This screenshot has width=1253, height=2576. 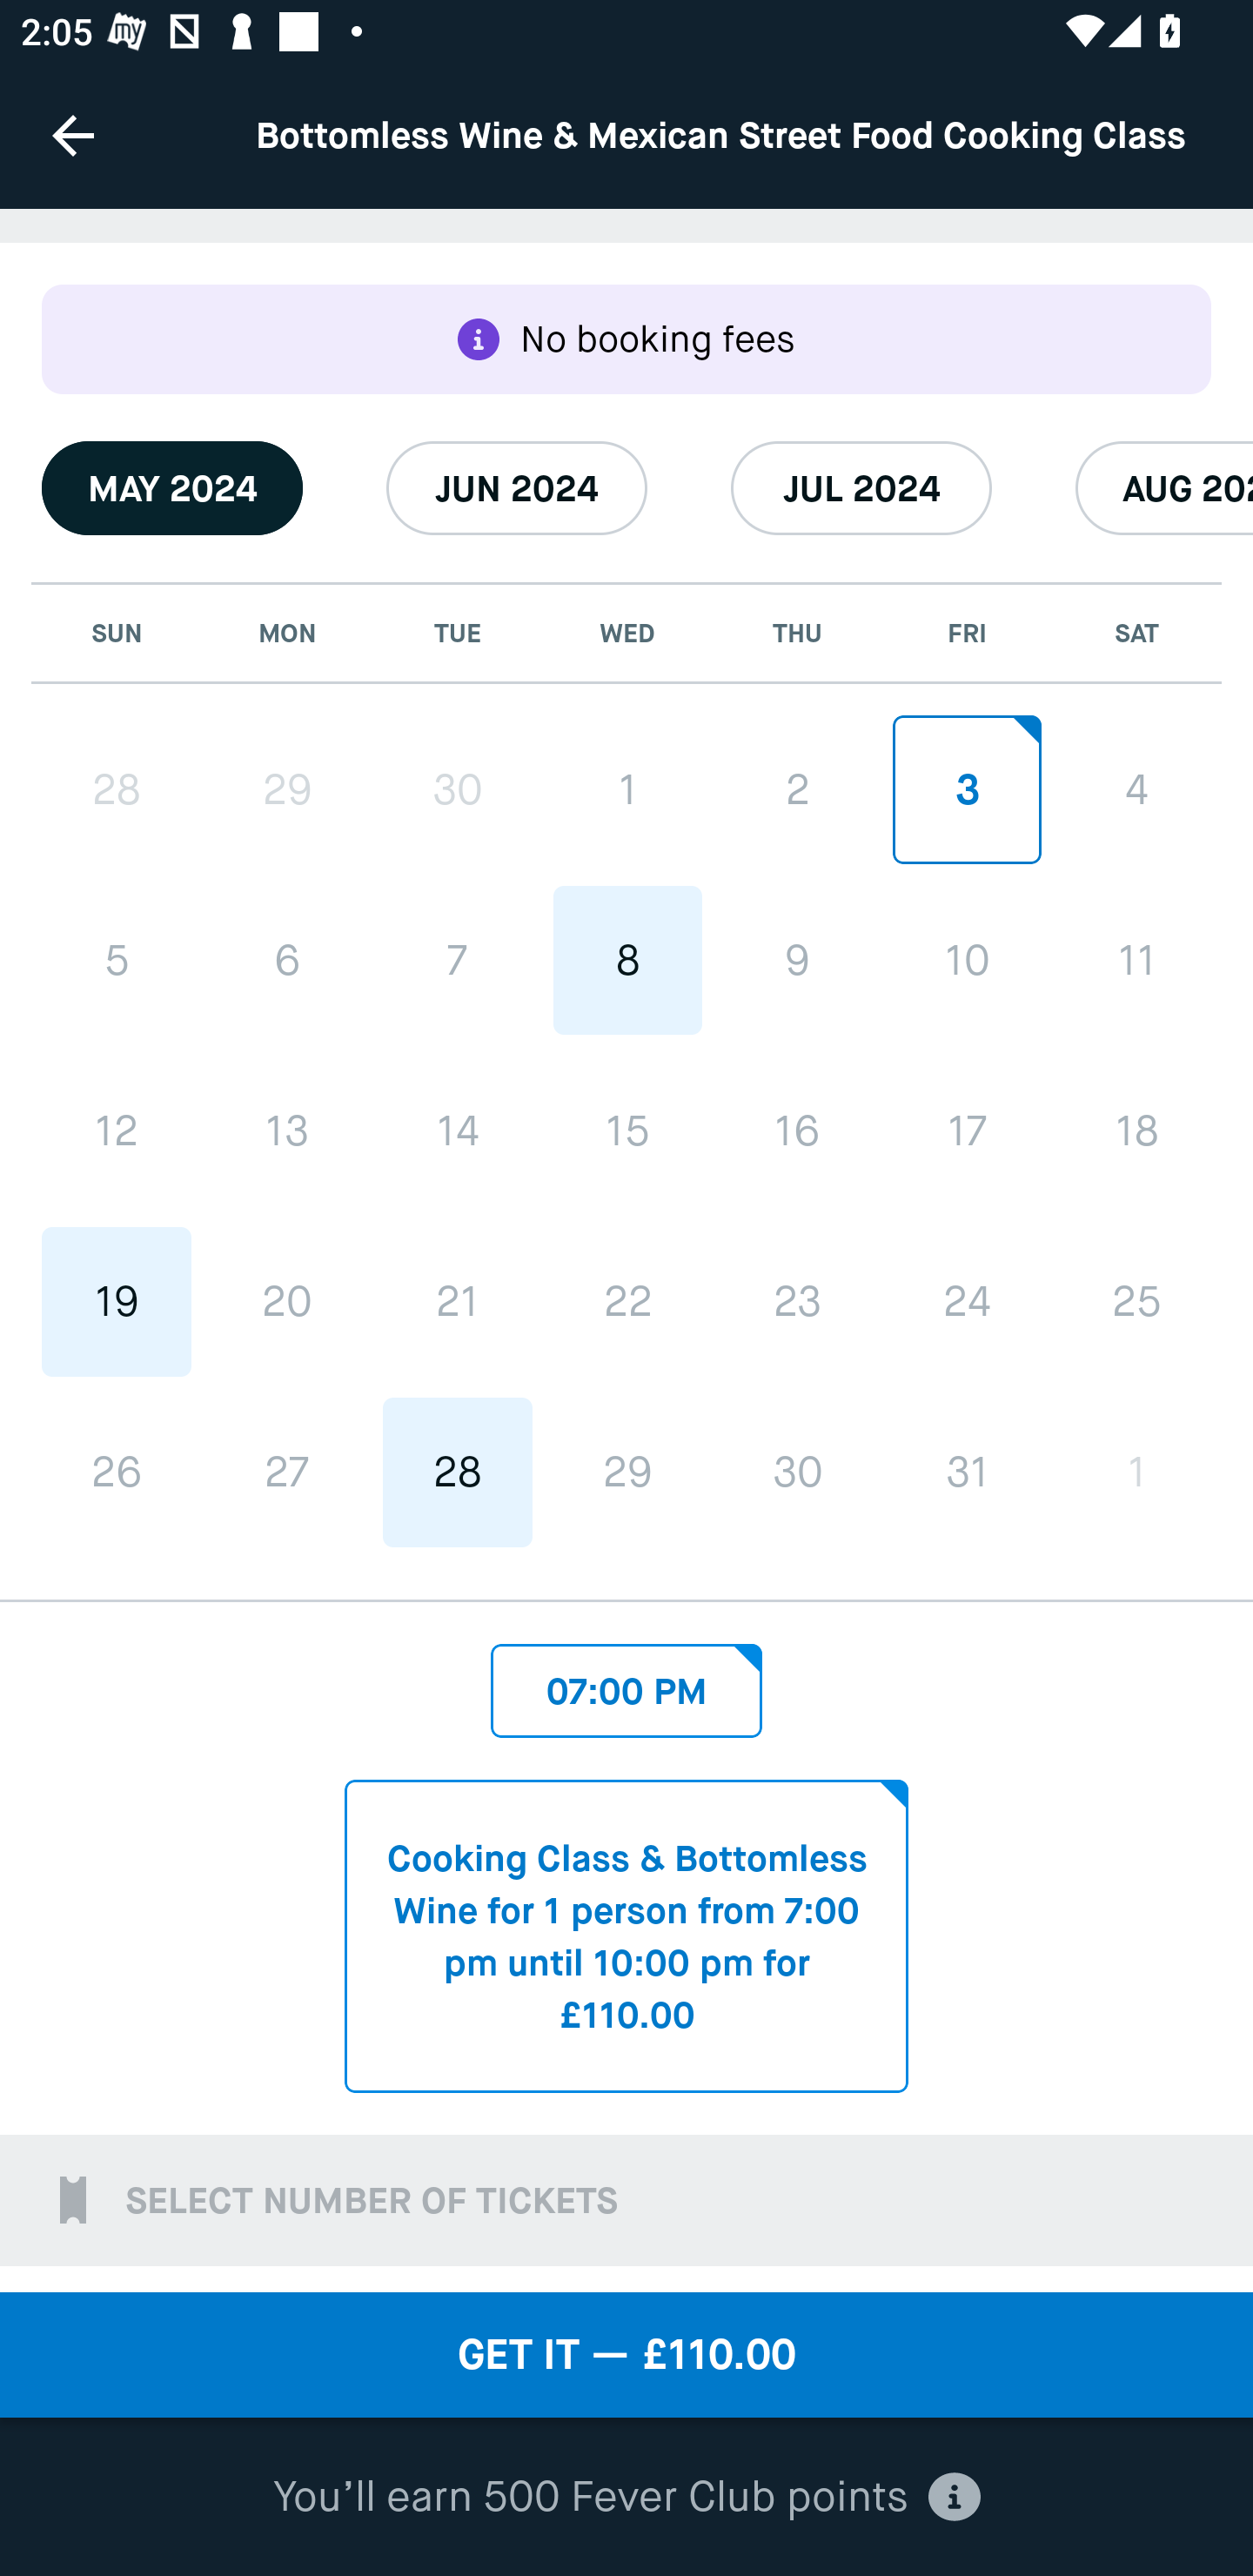 I want to click on 22, so click(x=627, y=1300).